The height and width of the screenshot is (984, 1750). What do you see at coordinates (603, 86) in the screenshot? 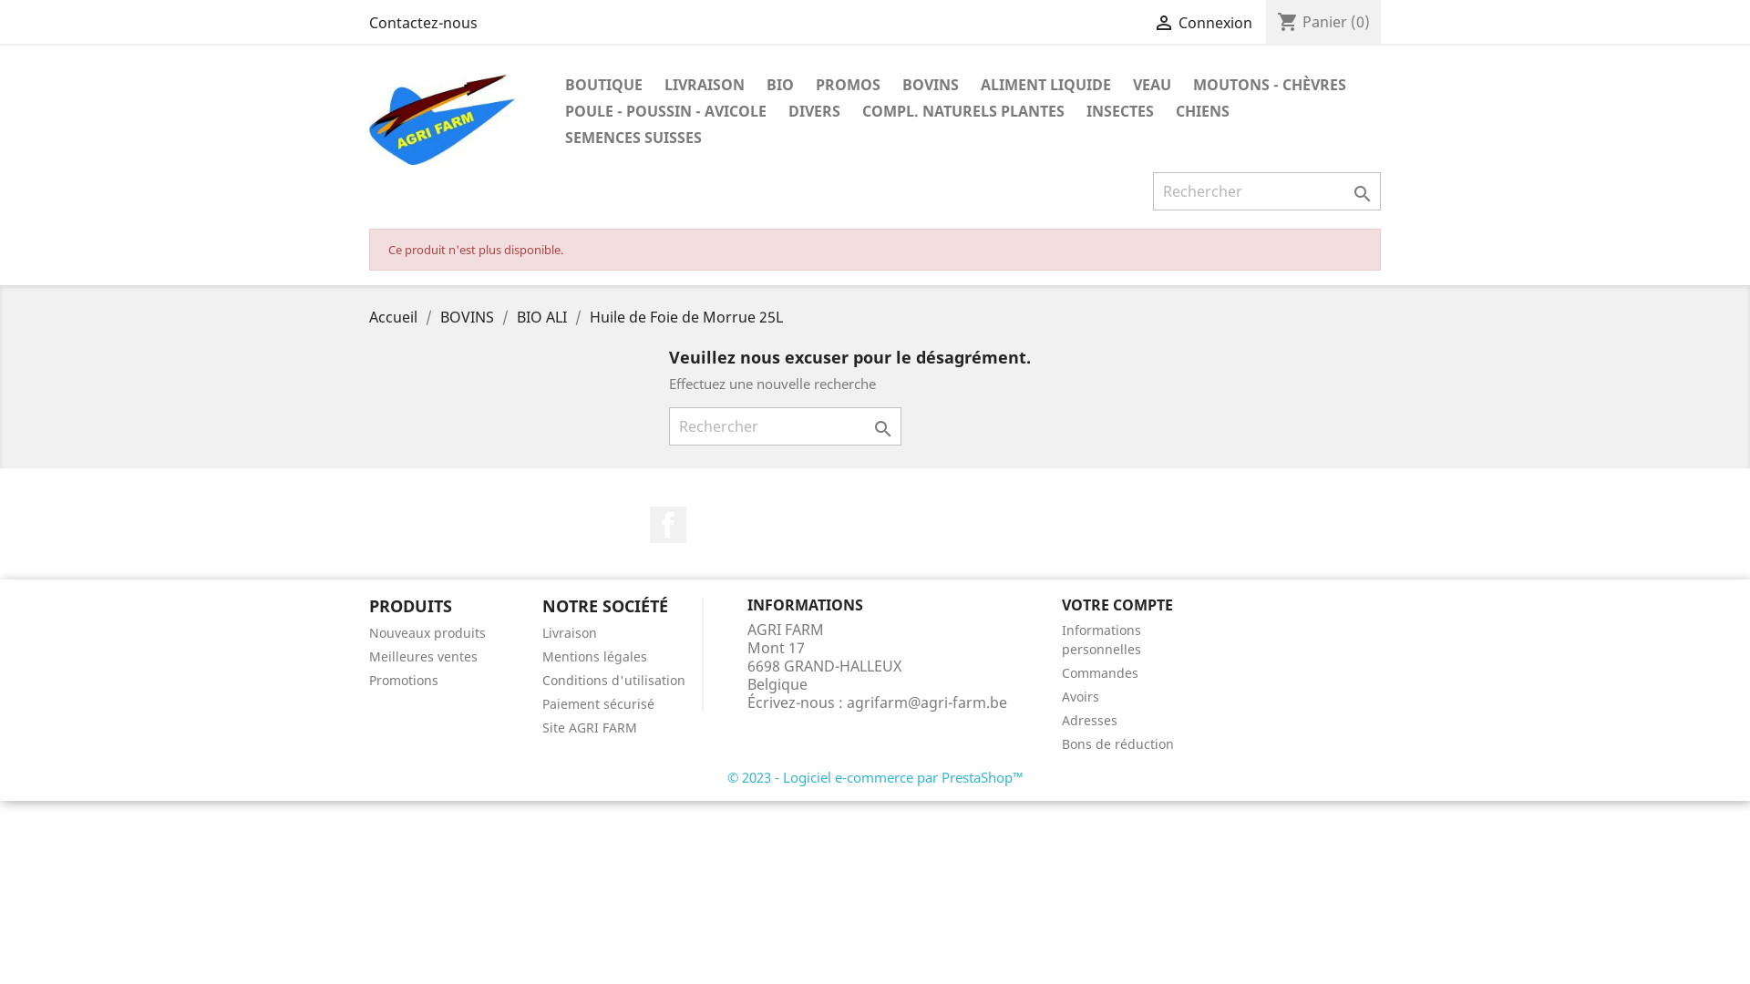
I see `BOUTIQUE` at bounding box center [603, 86].